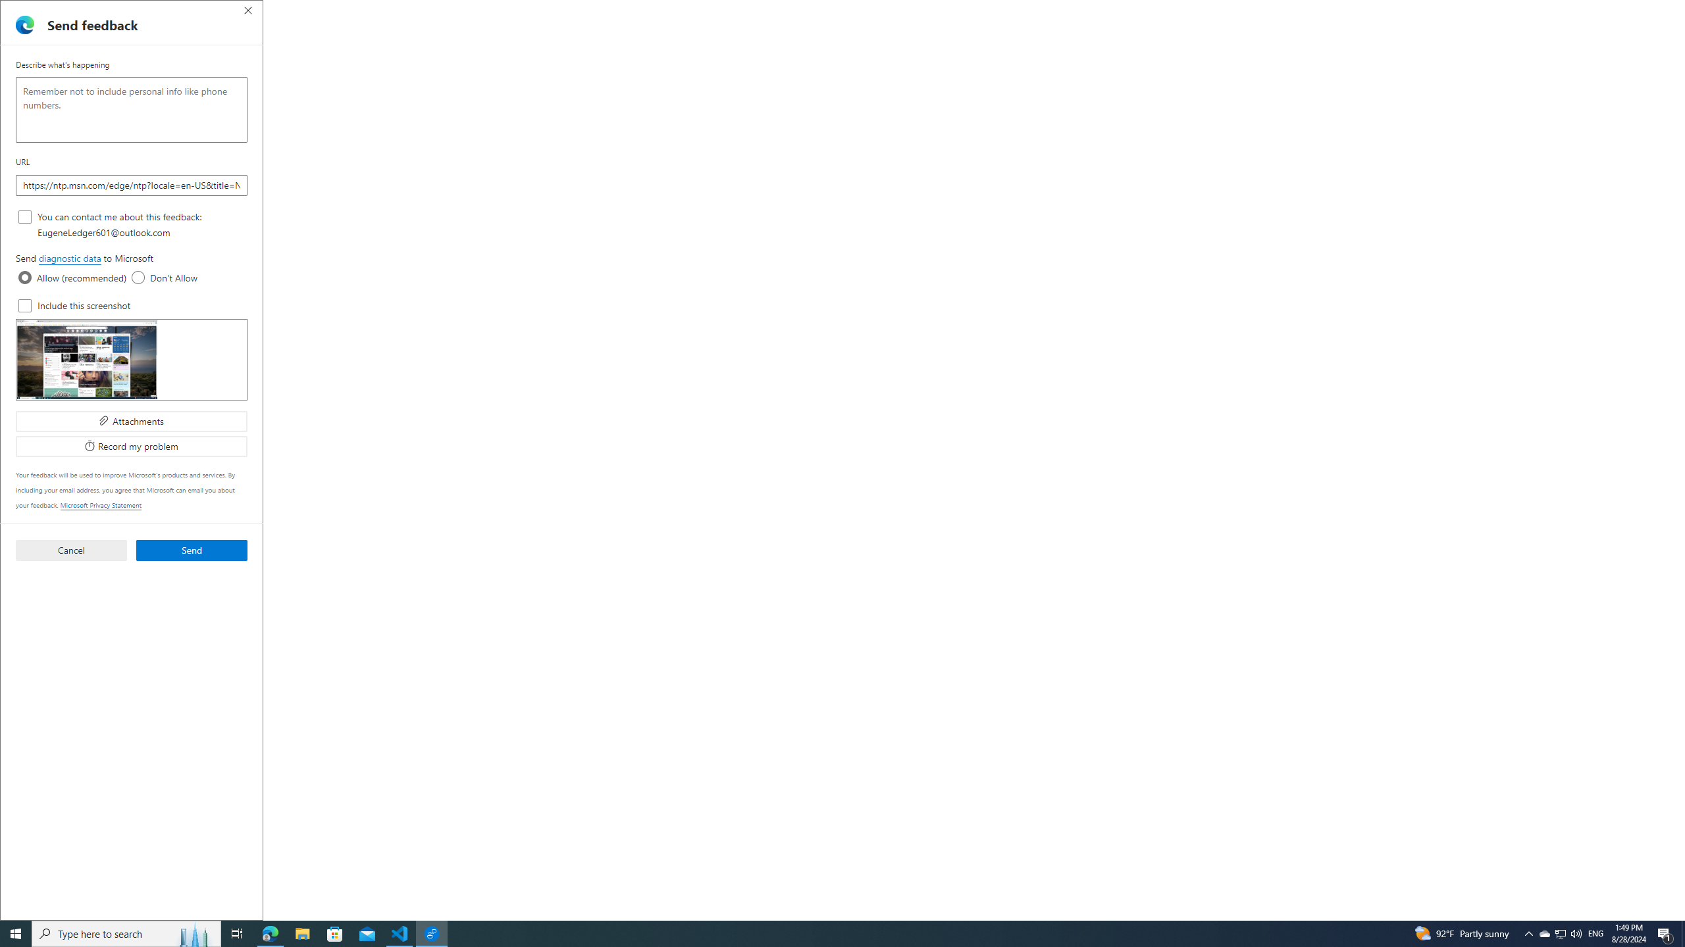 The image size is (1685, 947). What do you see at coordinates (25, 278) in the screenshot?
I see `Allow (recommended)` at bounding box center [25, 278].